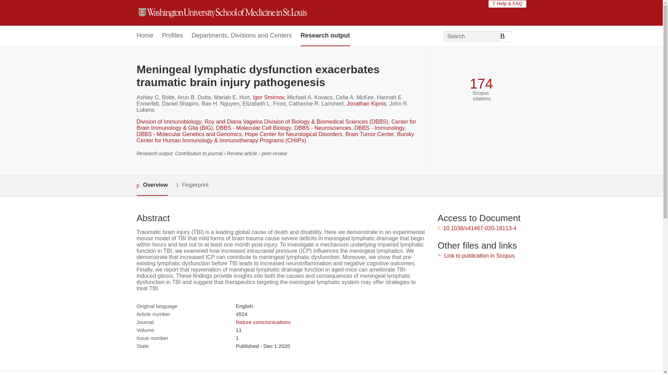 The image size is (668, 375). What do you see at coordinates (325, 36) in the screenshot?
I see `Research output` at bounding box center [325, 36].